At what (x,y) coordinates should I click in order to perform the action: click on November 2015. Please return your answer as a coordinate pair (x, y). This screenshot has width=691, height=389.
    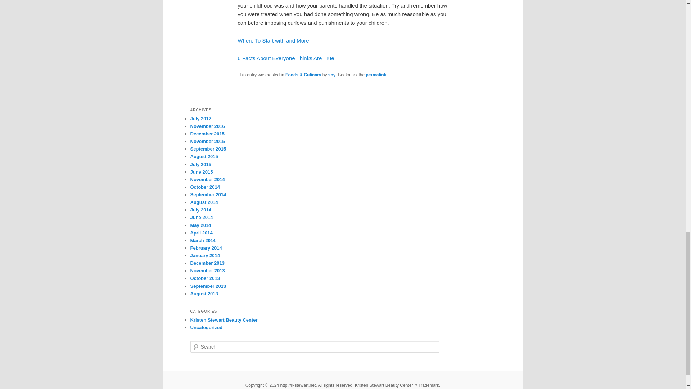
    Looking at the image, I should click on (207, 141).